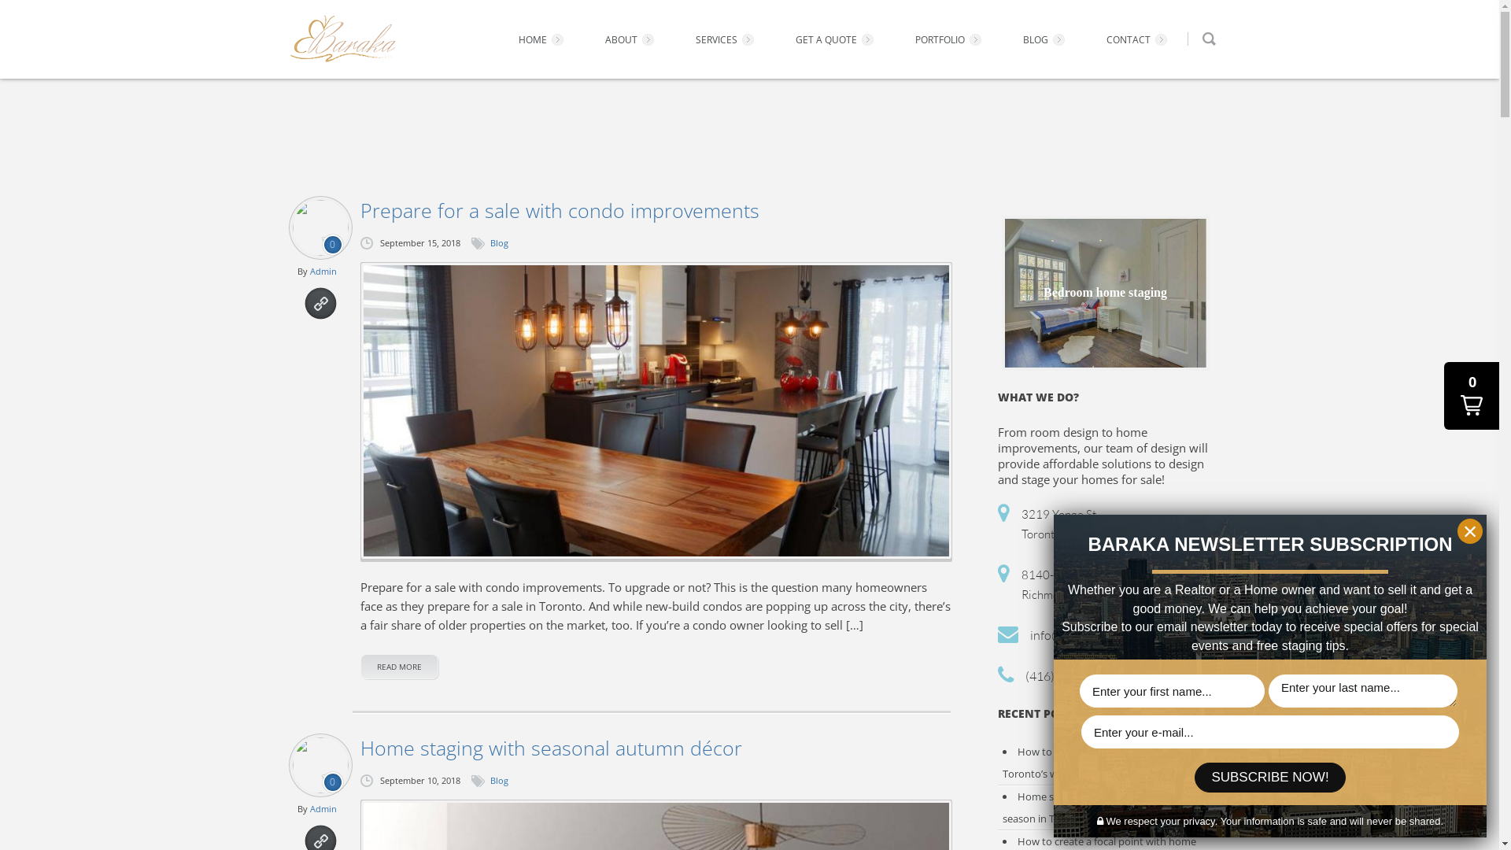 This screenshot has height=850, width=1511. I want to click on Blog, so click(499, 781).